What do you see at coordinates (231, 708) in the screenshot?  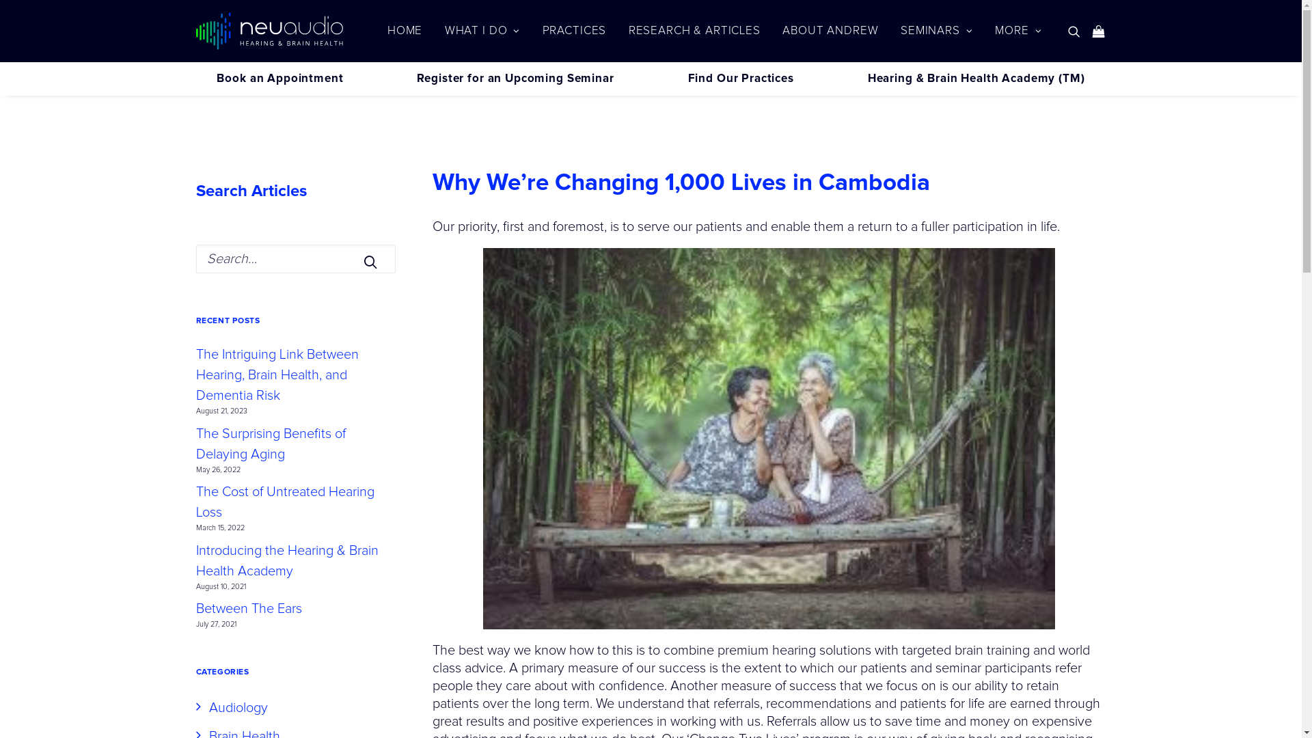 I see `Audiology` at bounding box center [231, 708].